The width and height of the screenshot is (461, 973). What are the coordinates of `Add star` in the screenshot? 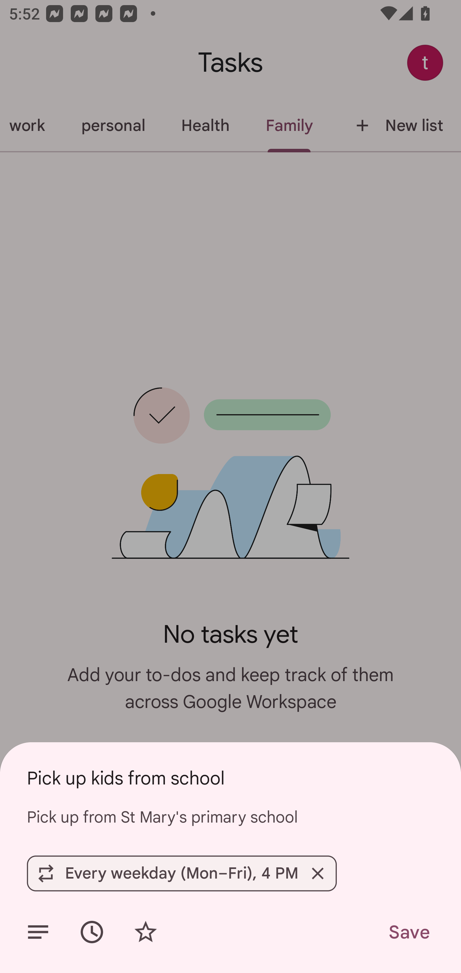 It's located at (145, 932).